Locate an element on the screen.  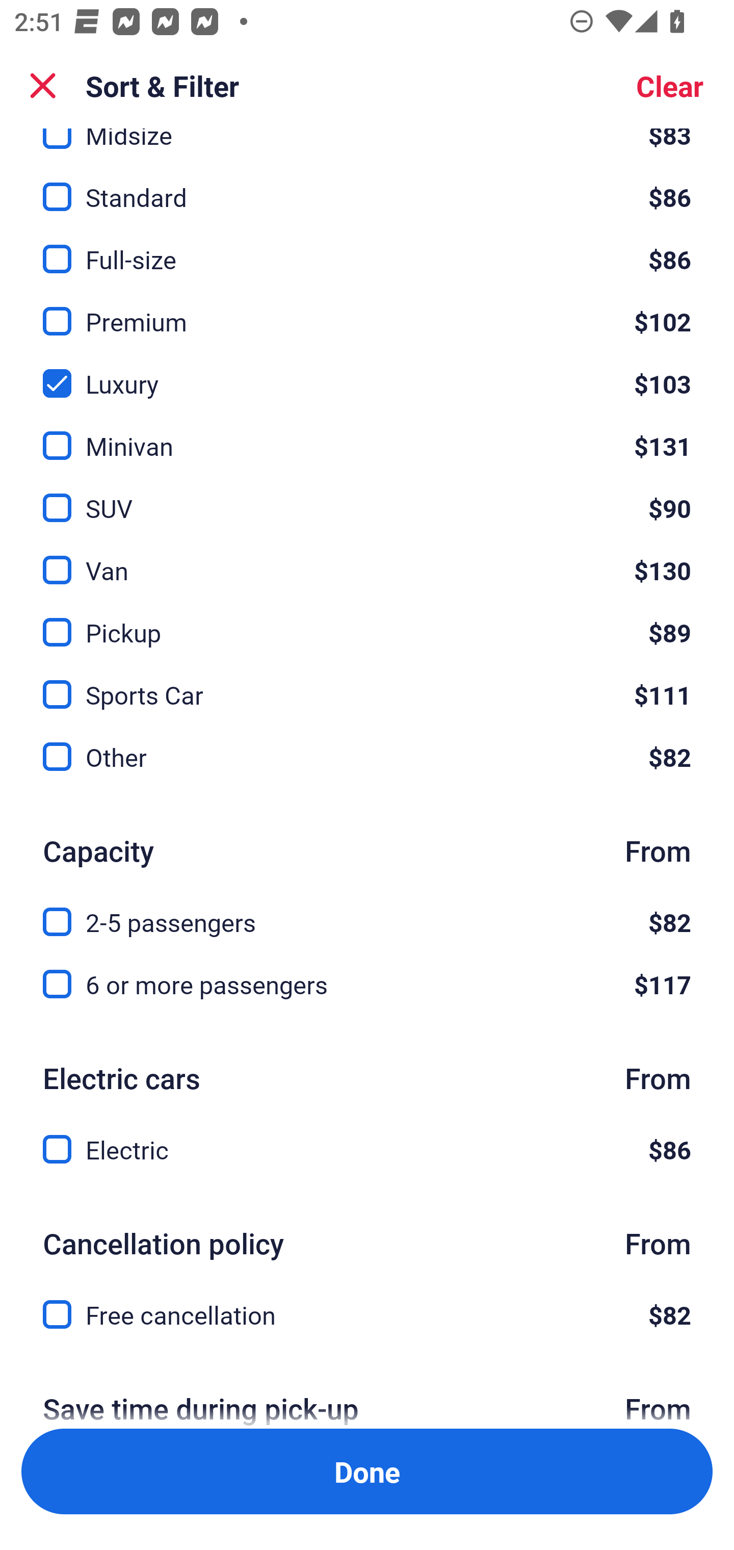
Minivan, $131 Minivan $131 is located at coordinates (367, 434).